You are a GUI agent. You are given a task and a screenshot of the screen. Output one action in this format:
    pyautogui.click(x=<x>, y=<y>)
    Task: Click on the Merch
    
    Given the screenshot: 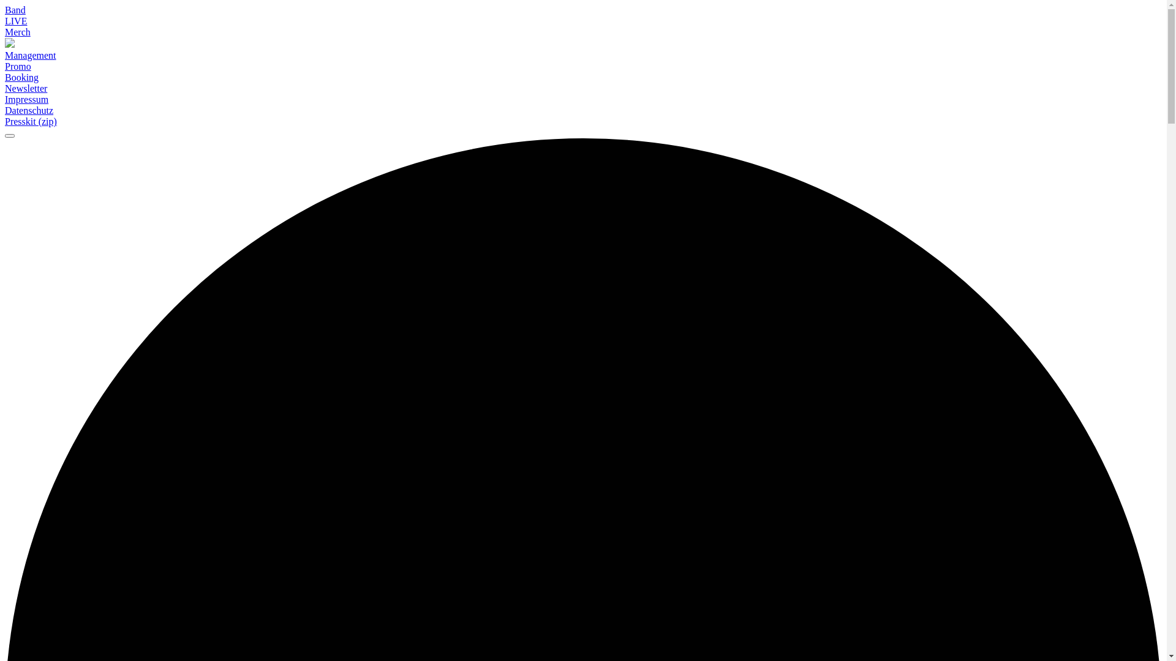 What is the action you would take?
    pyautogui.click(x=18, y=32)
    